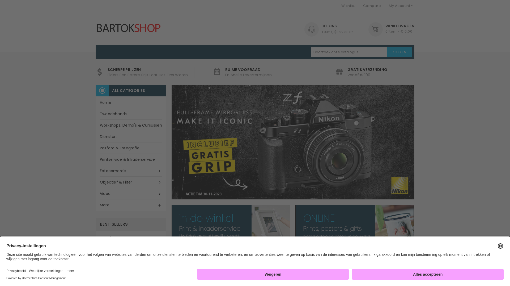 This screenshot has width=510, height=286. I want to click on NEW PRODUCTS, so click(254, 261).